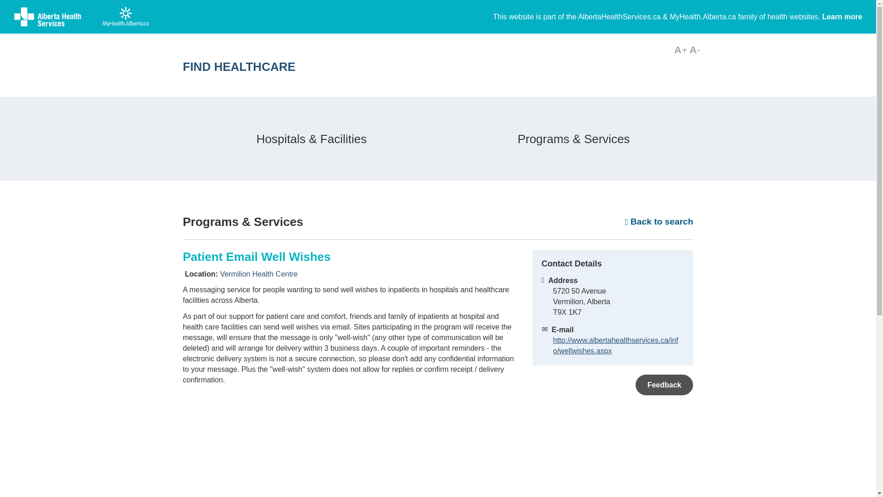  I want to click on A-, so click(694, 50).